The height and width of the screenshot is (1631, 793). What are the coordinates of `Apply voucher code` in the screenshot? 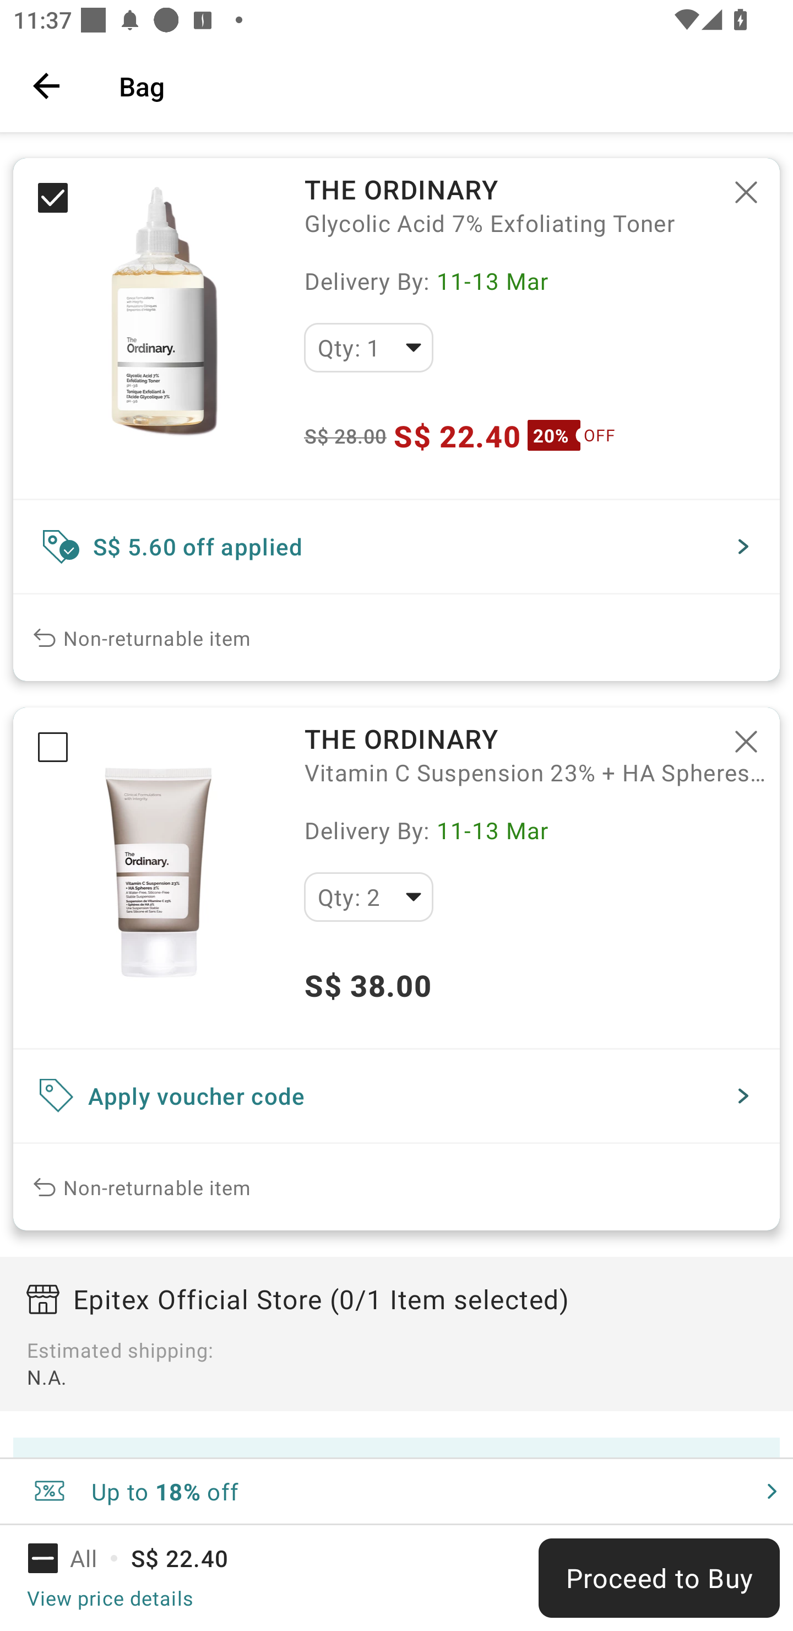 It's located at (397, 1096).